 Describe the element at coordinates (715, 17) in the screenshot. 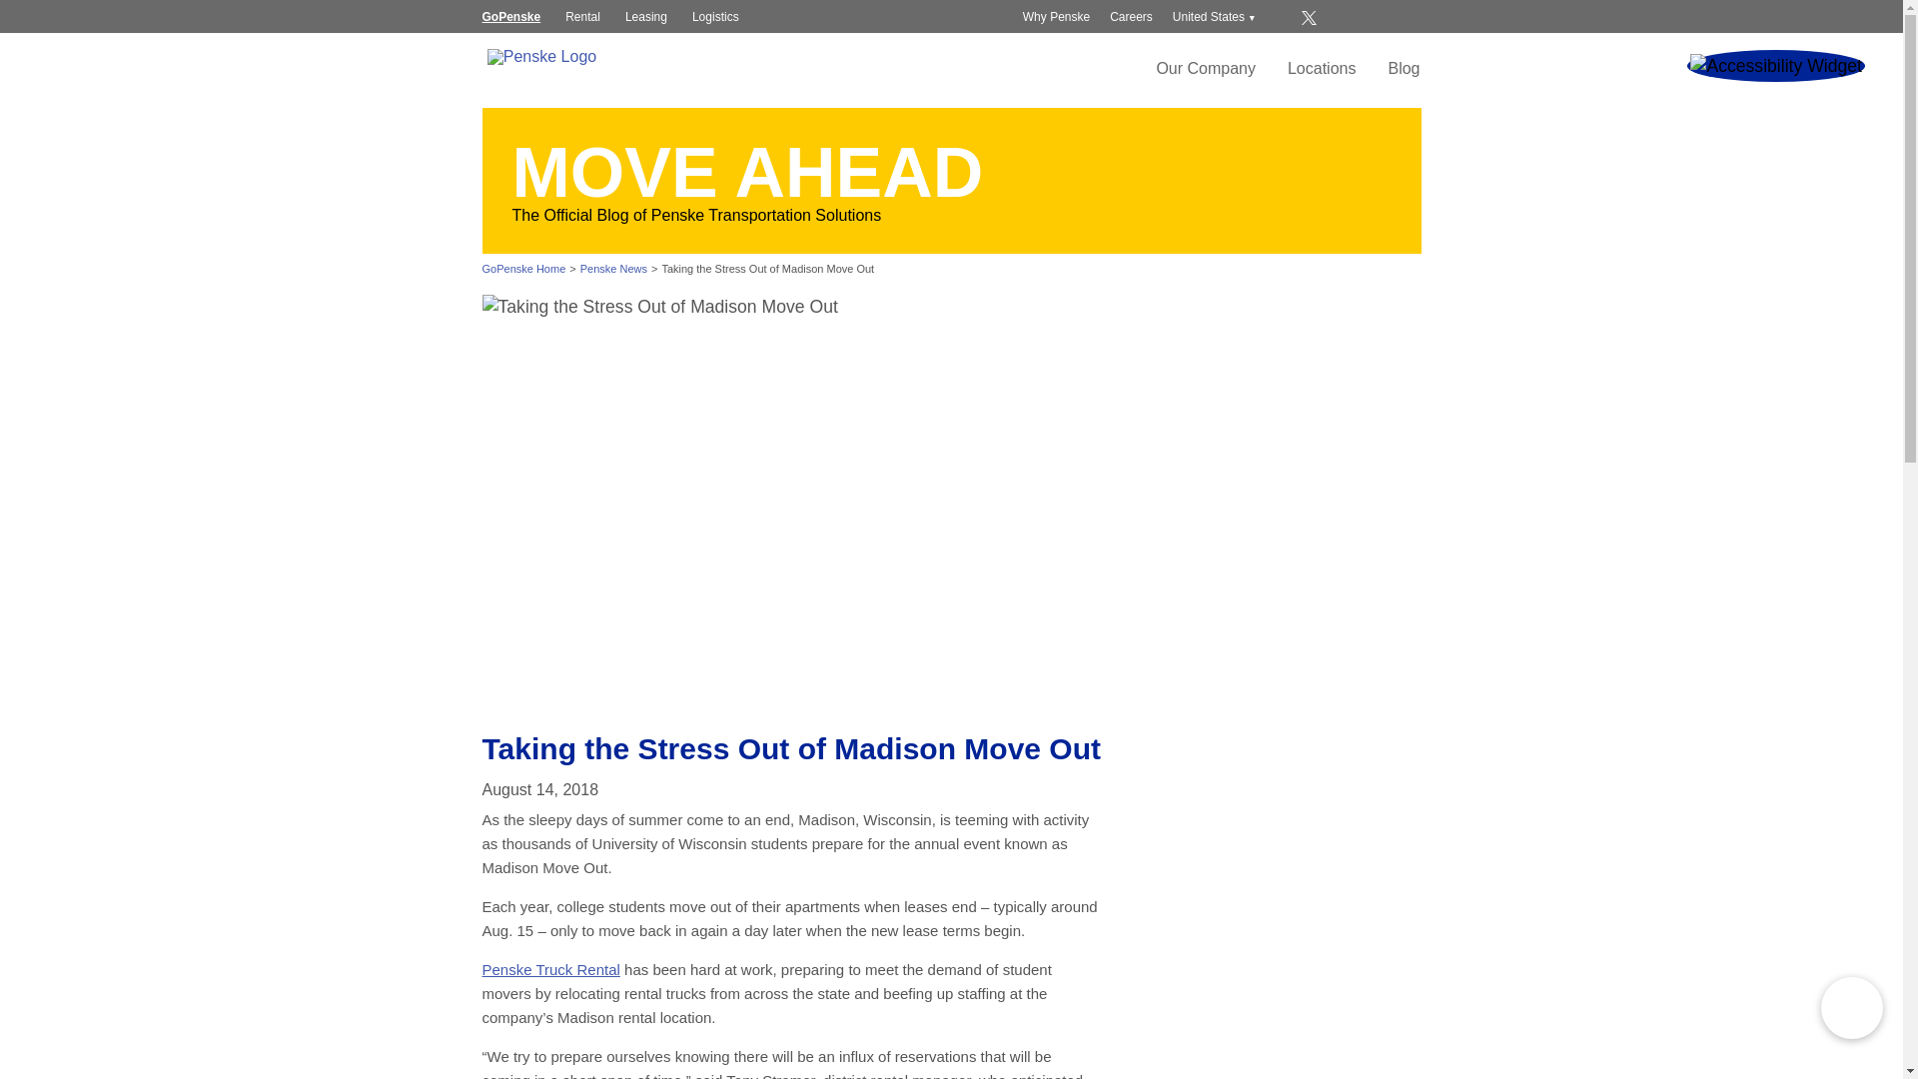

I see `Logistics` at that location.